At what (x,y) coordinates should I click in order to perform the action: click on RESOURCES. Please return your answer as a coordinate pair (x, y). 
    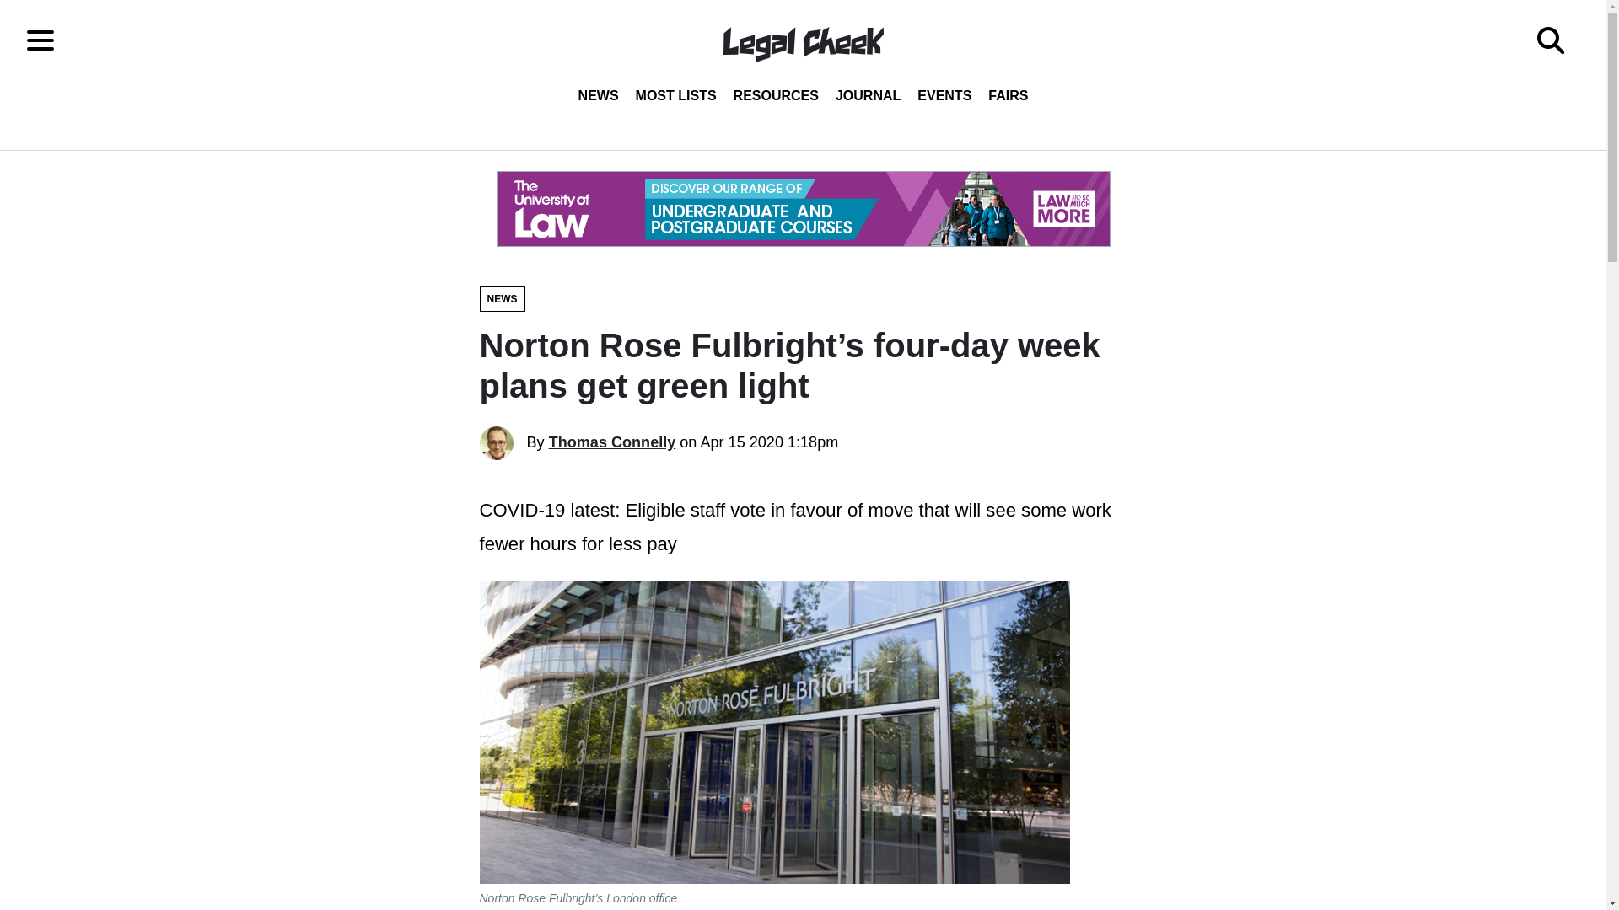
    Looking at the image, I should click on (776, 96).